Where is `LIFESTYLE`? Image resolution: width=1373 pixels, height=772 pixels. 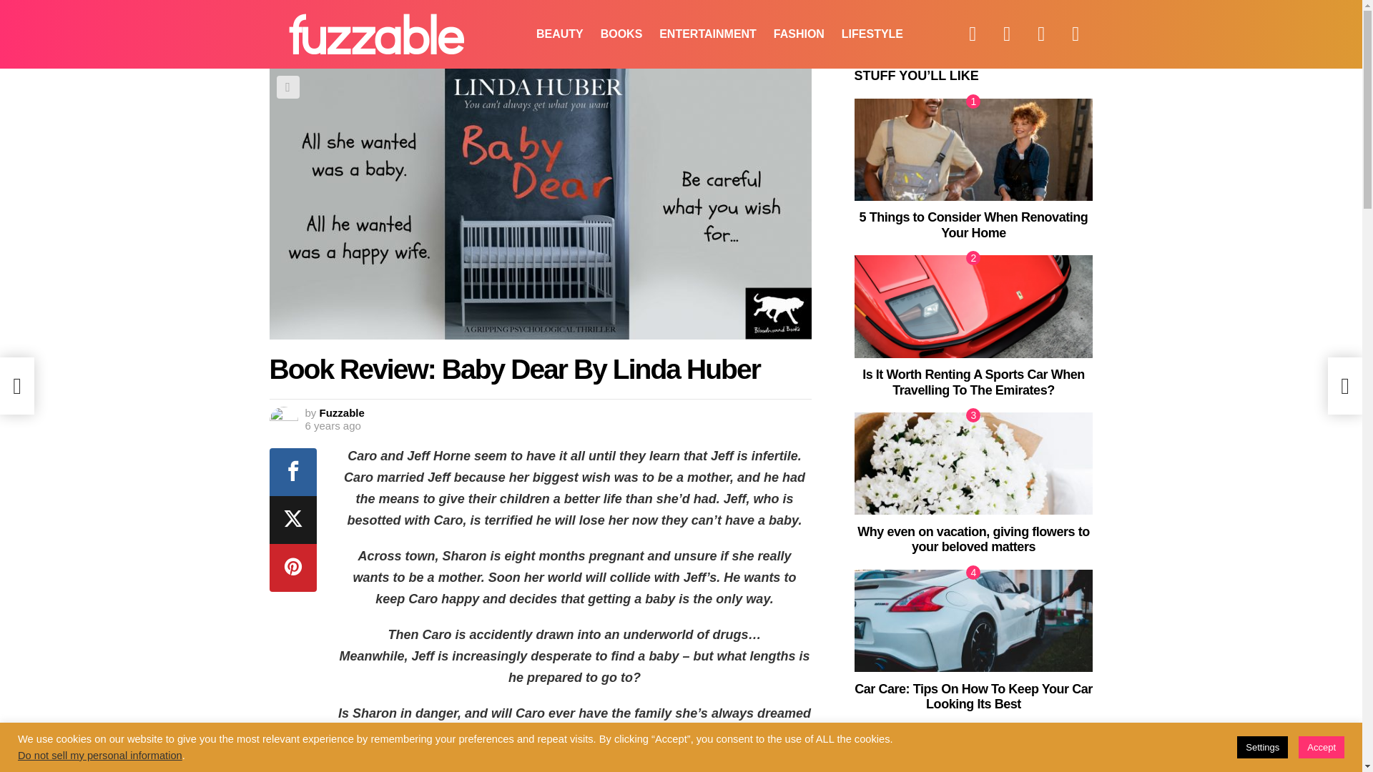 LIFESTYLE is located at coordinates (872, 34).